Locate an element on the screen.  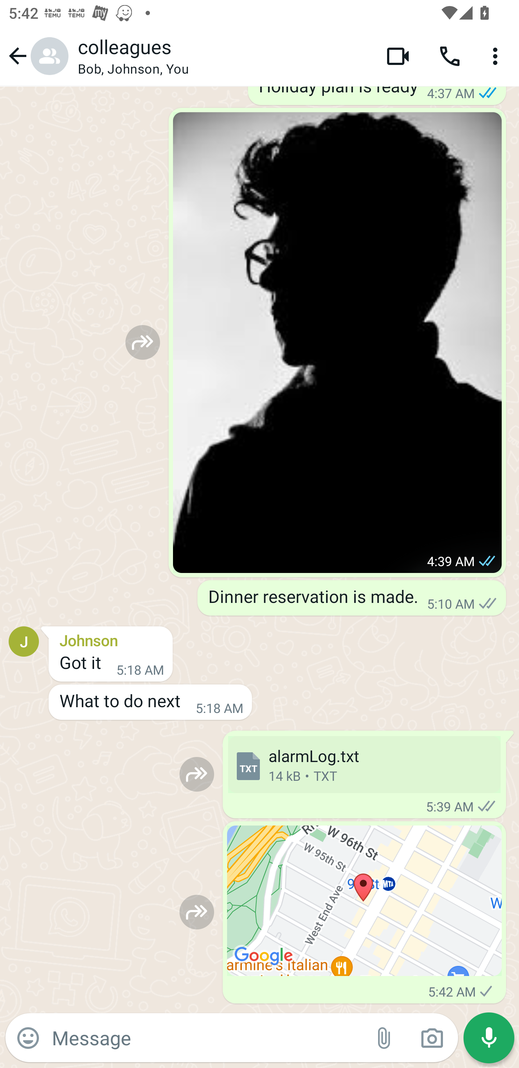
colleagues Bob, Johnson, You is located at coordinates (223, 56).